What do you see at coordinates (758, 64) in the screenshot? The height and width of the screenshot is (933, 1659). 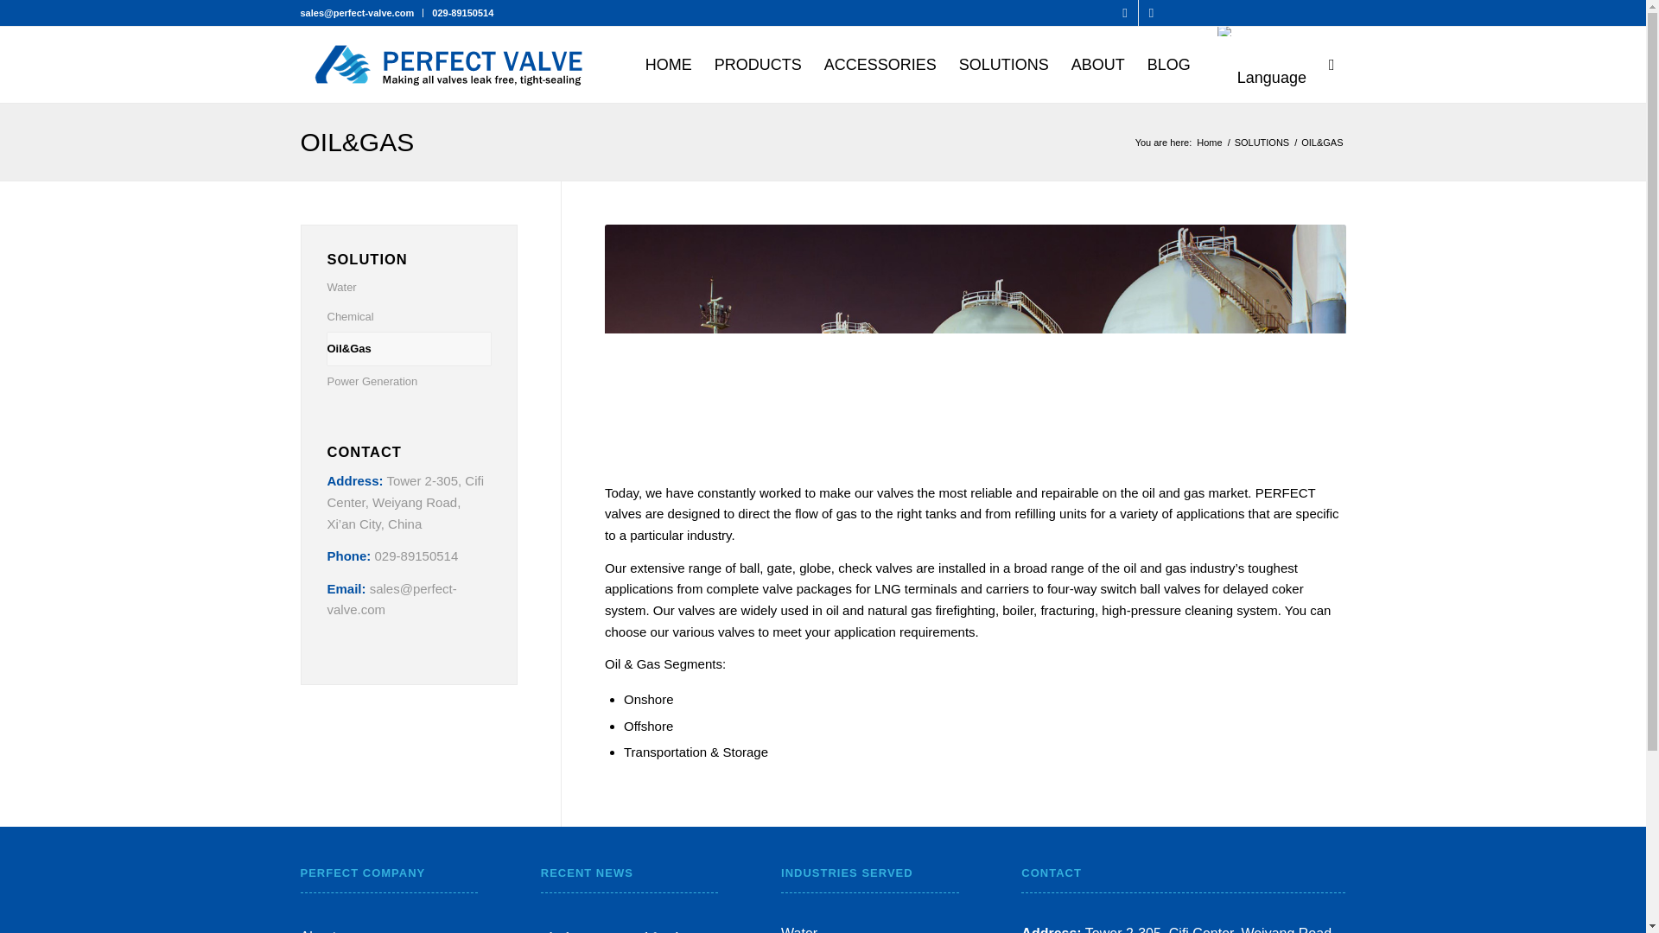 I see `PRODUCTS` at bounding box center [758, 64].